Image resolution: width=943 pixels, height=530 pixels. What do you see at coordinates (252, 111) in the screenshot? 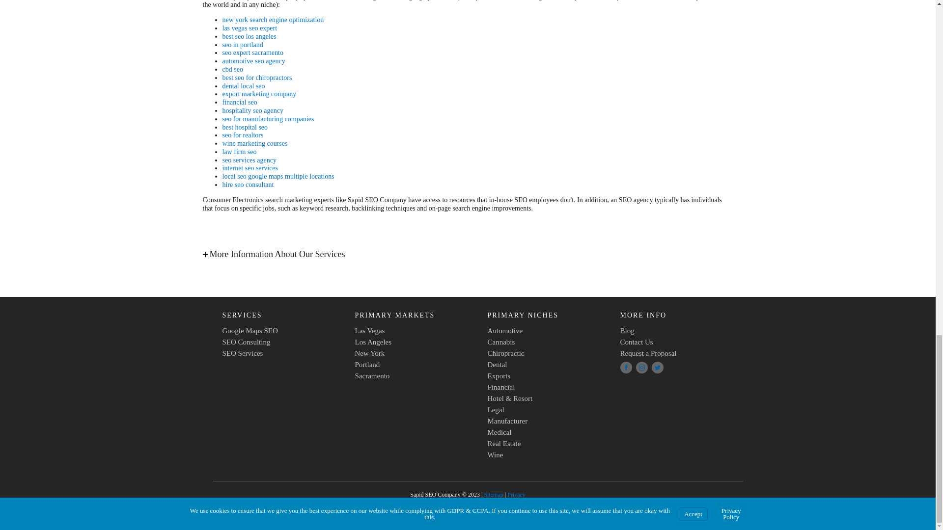
I see `hospitality seo agency` at bounding box center [252, 111].